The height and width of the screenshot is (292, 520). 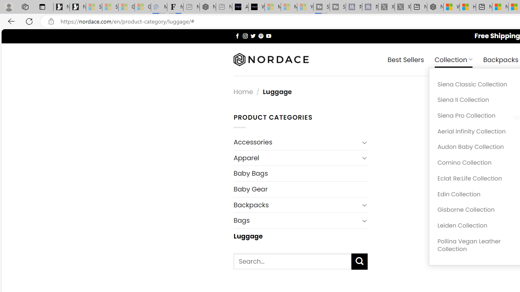 I want to click on Nordace - My Account, so click(x=435, y=7).